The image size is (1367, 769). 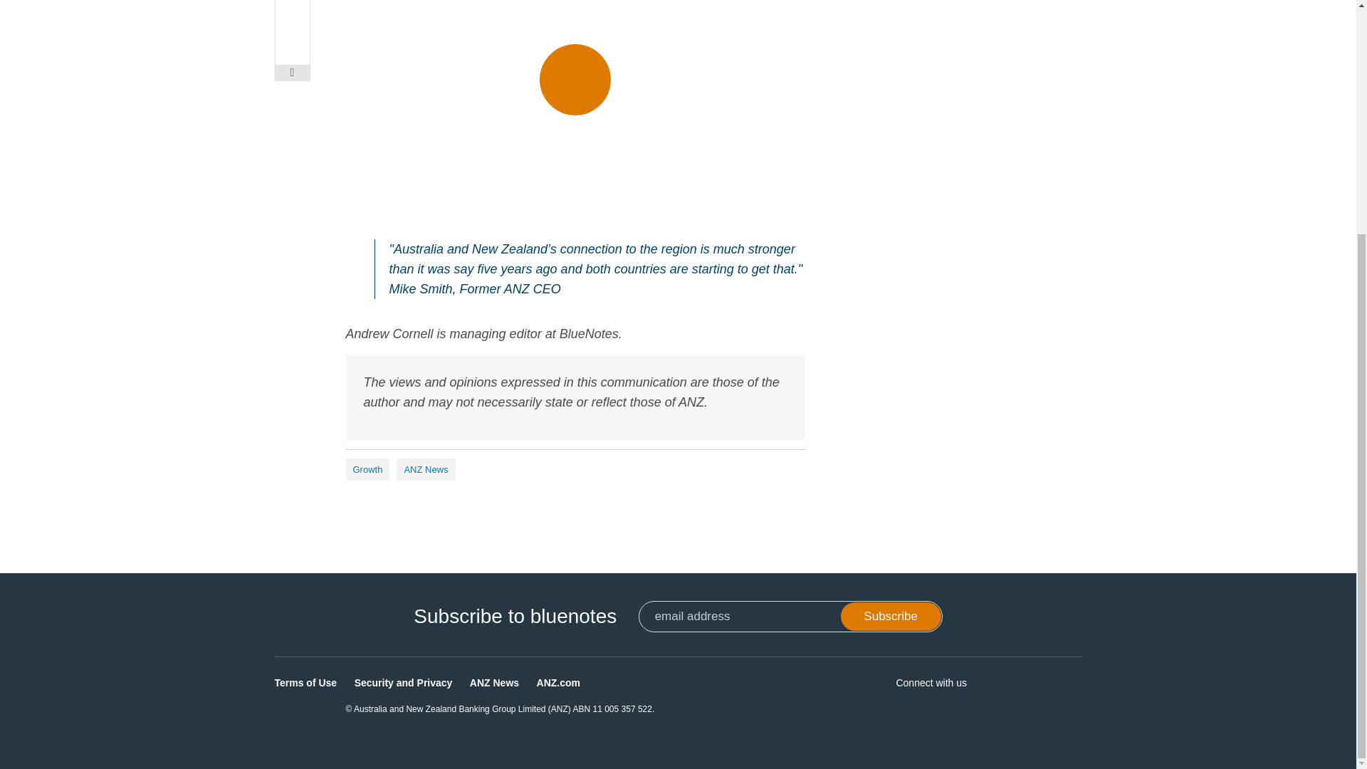 I want to click on ANZ News, so click(x=426, y=469).